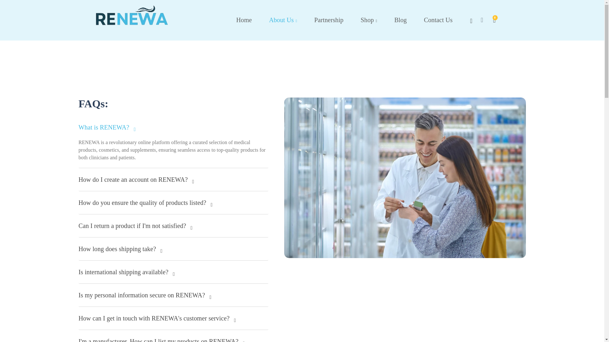 This screenshot has width=609, height=342. Describe the element at coordinates (490, 20) in the screenshot. I see `0` at that location.